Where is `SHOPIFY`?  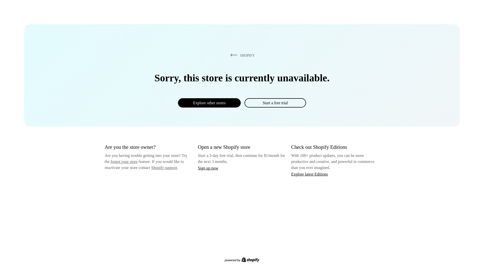 SHOPIFY is located at coordinates (241, 55).